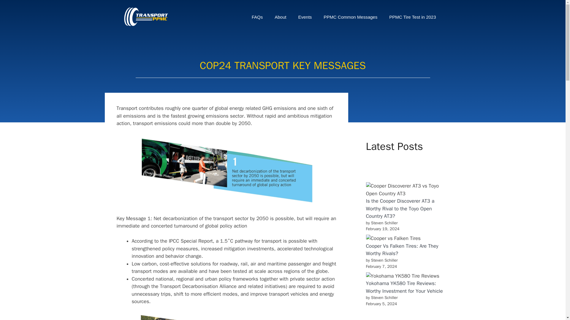 The image size is (570, 320). I want to click on About, so click(280, 17).